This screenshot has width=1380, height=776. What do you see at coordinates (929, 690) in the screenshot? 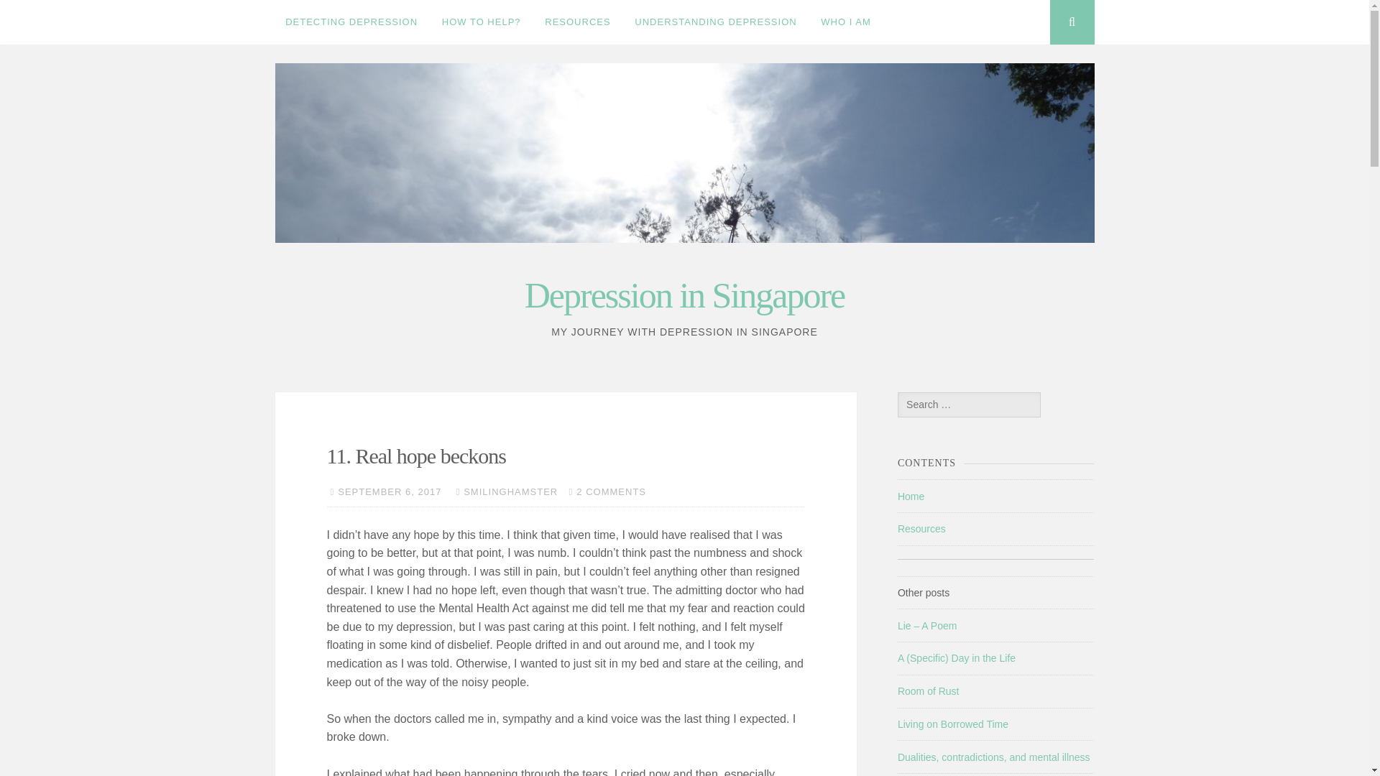
I see `Room of Rust` at bounding box center [929, 690].